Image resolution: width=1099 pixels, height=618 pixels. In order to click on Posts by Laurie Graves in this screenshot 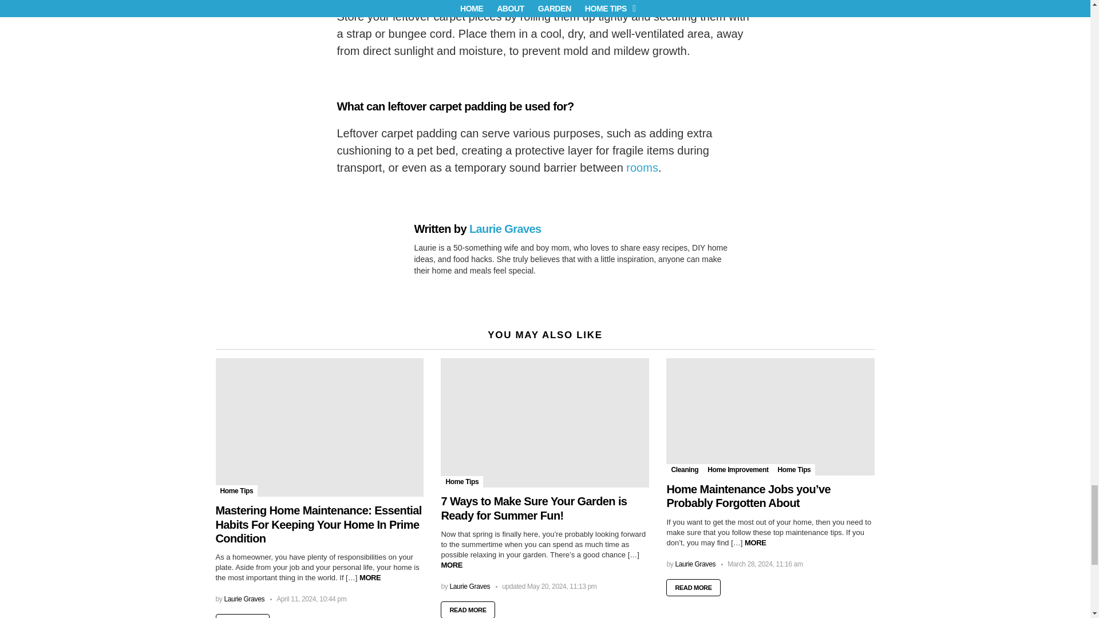, I will do `click(469, 587)`.